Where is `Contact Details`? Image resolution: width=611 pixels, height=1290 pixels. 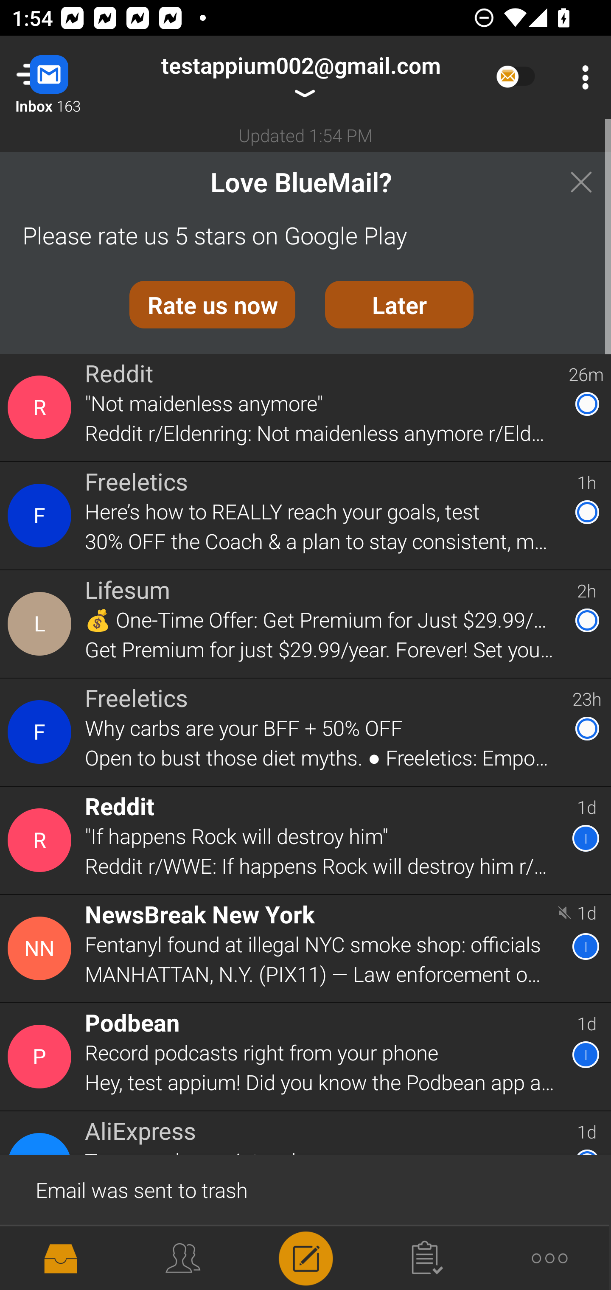 Contact Details is located at coordinates (42, 407).